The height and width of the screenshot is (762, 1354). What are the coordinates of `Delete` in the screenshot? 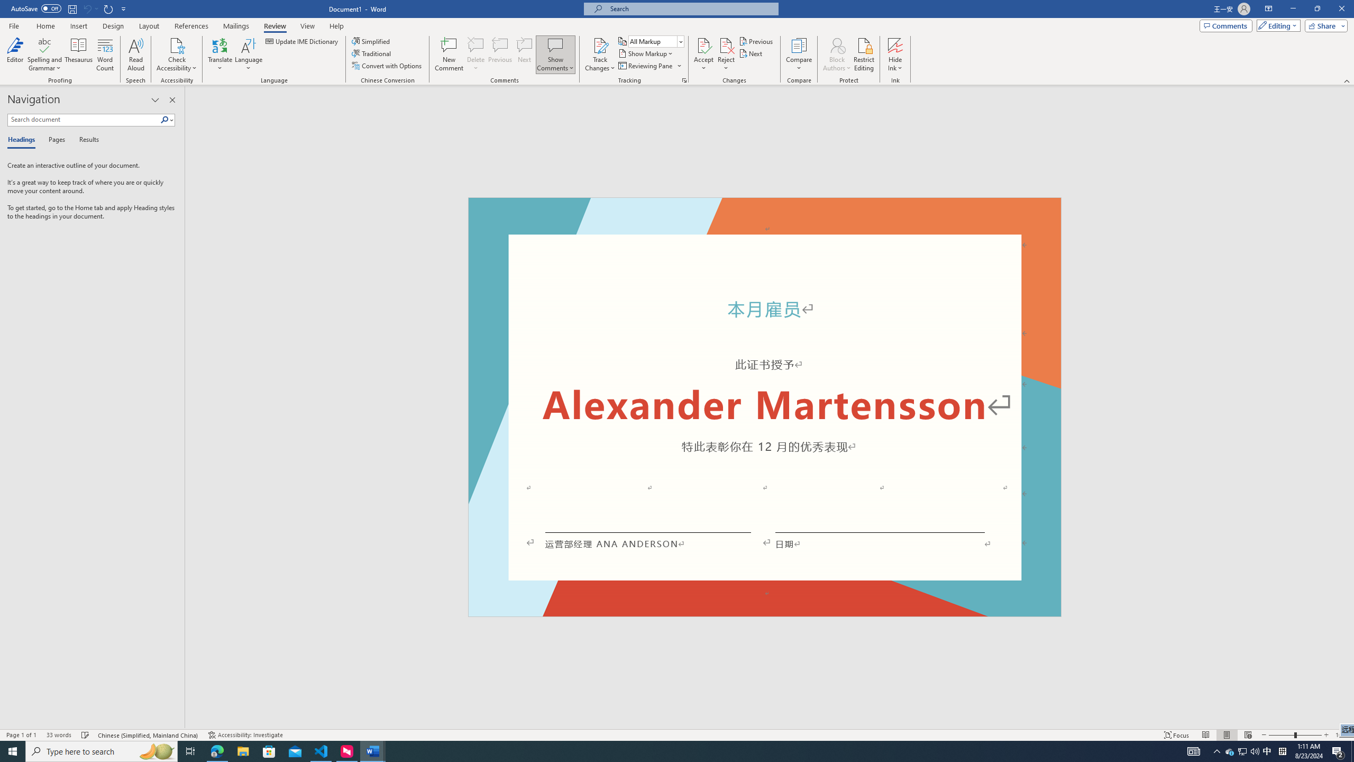 It's located at (476, 45).